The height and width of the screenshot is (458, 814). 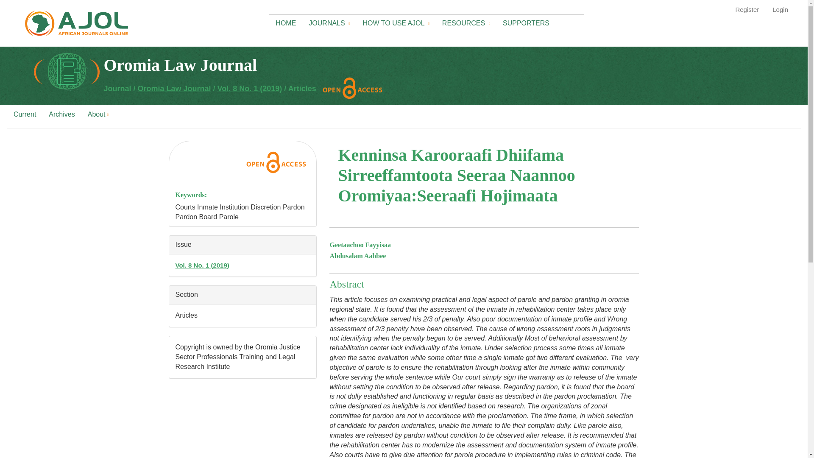 I want to click on Current, so click(x=25, y=112).